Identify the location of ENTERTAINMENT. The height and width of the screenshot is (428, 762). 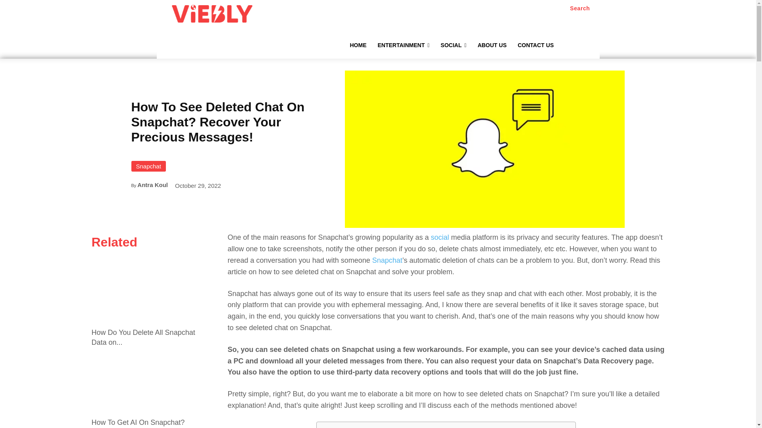
(404, 45).